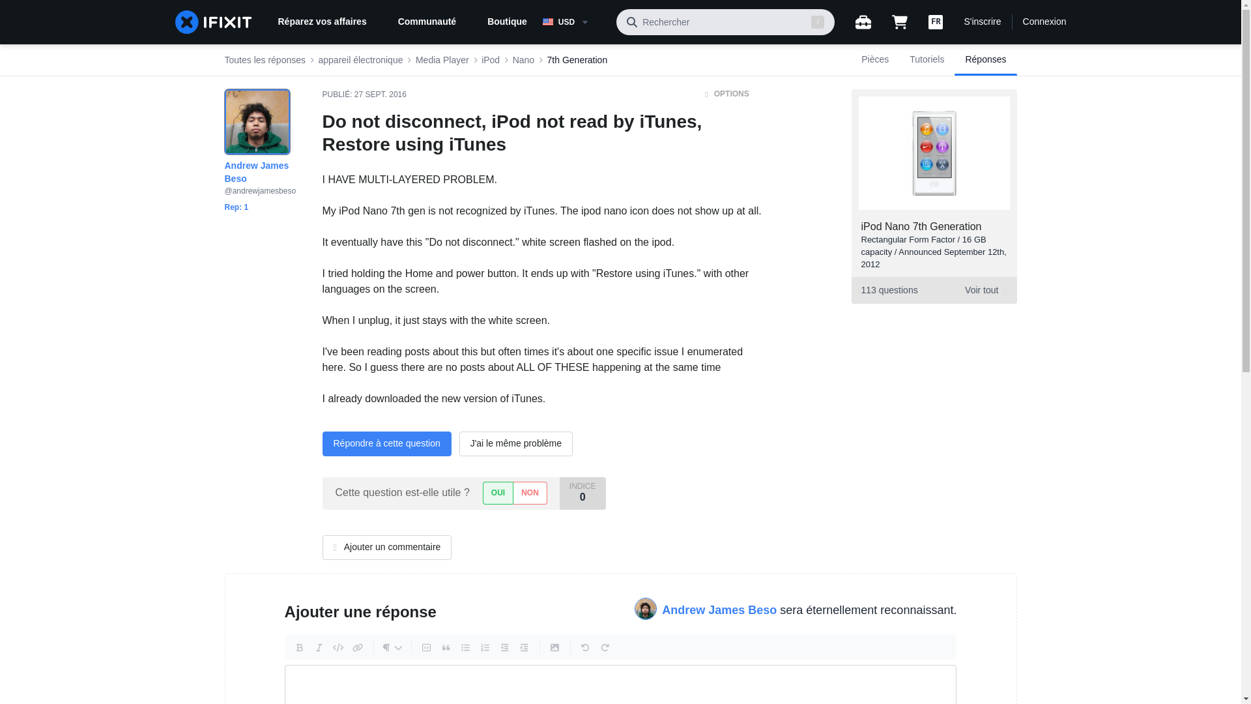 This screenshot has height=704, width=1251. Describe the element at coordinates (574, 22) in the screenshot. I see `USD` at that location.